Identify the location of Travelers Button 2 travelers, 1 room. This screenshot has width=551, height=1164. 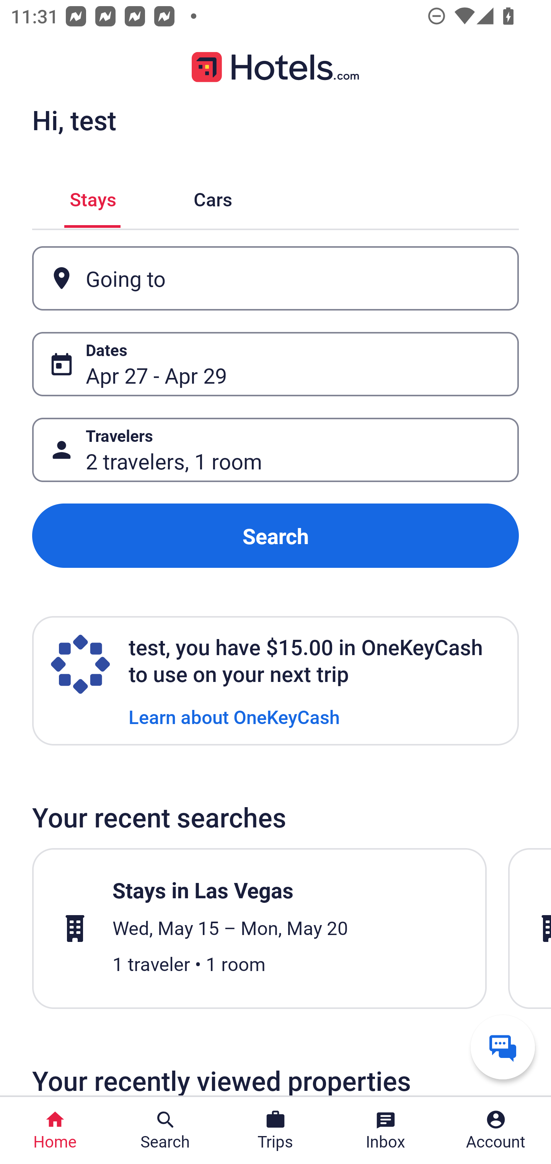
(275, 450).